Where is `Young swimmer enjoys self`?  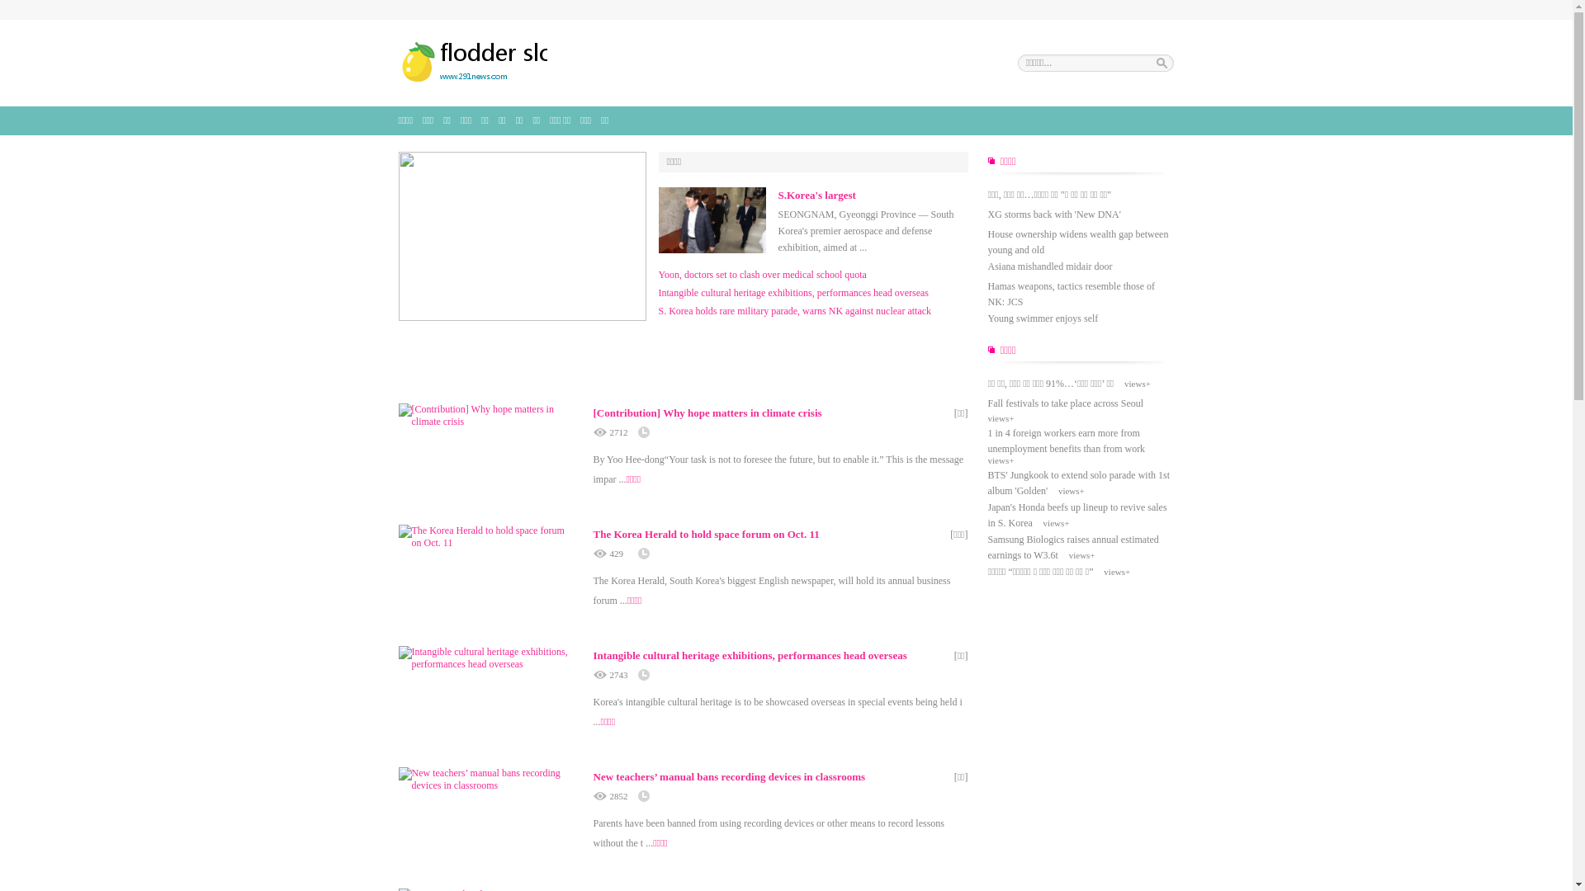 Young swimmer enjoys self is located at coordinates (1043, 318).